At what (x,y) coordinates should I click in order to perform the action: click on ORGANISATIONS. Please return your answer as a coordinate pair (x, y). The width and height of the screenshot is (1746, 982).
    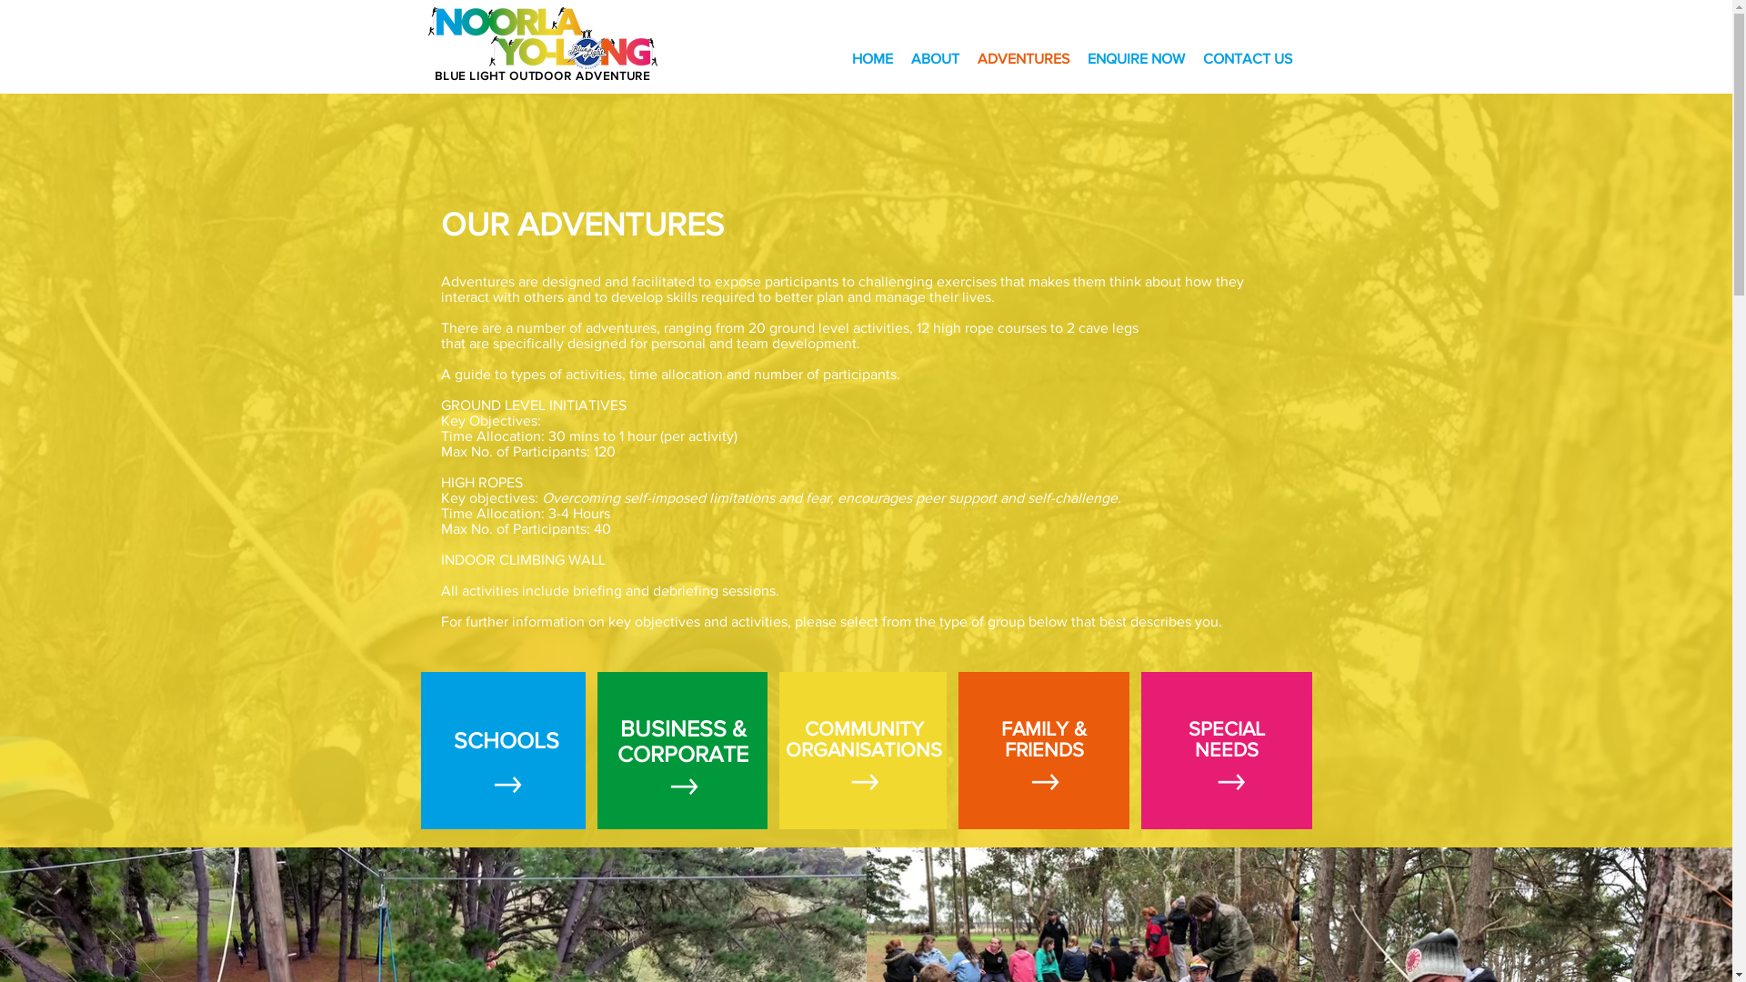
    Looking at the image, I should click on (864, 749).